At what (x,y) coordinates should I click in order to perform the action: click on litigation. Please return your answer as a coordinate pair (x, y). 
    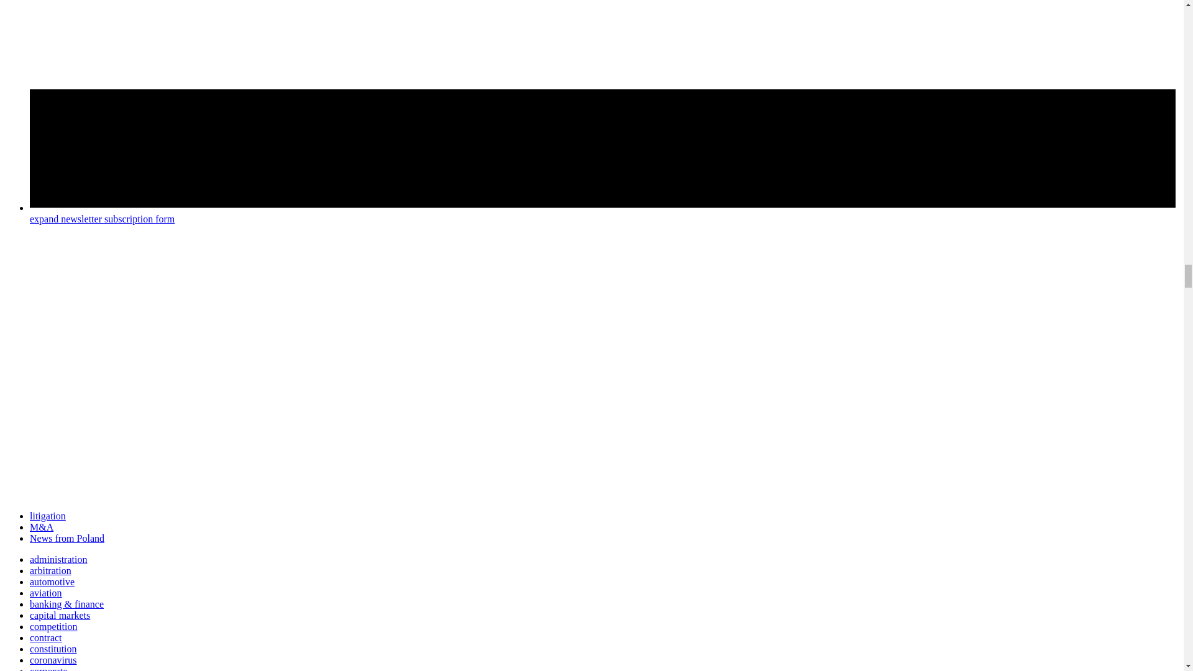
    Looking at the image, I should click on (47, 516).